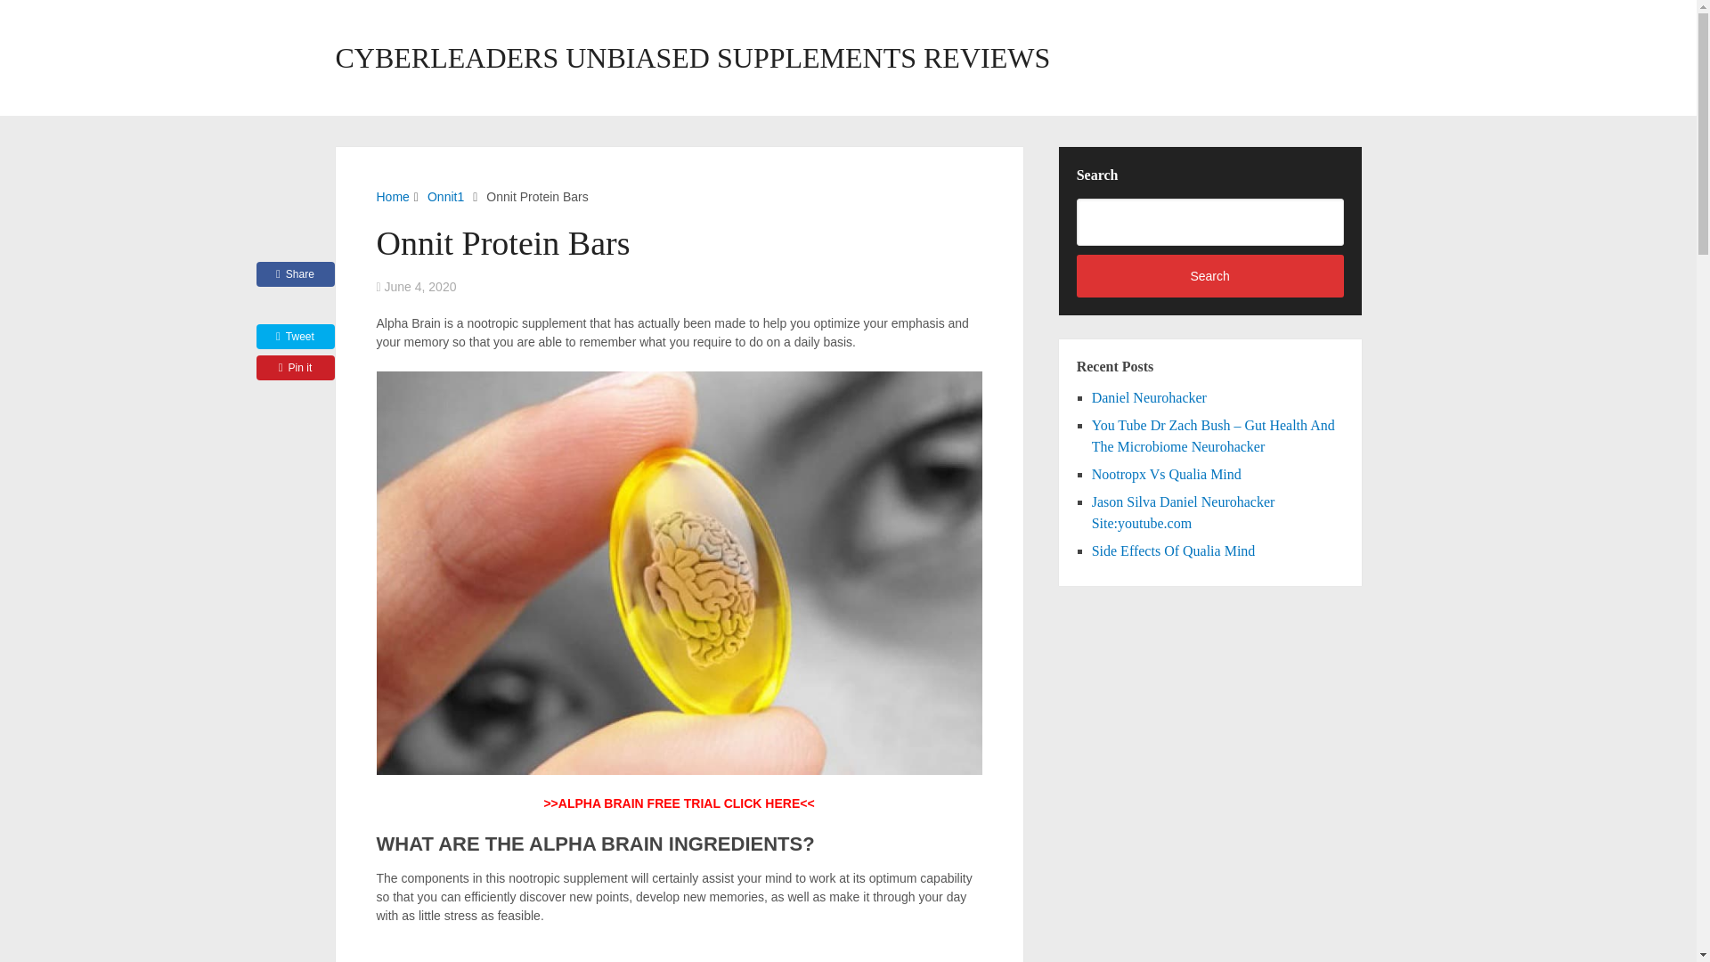 Image resolution: width=1710 pixels, height=962 pixels. I want to click on Pin it, so click(296, 367).